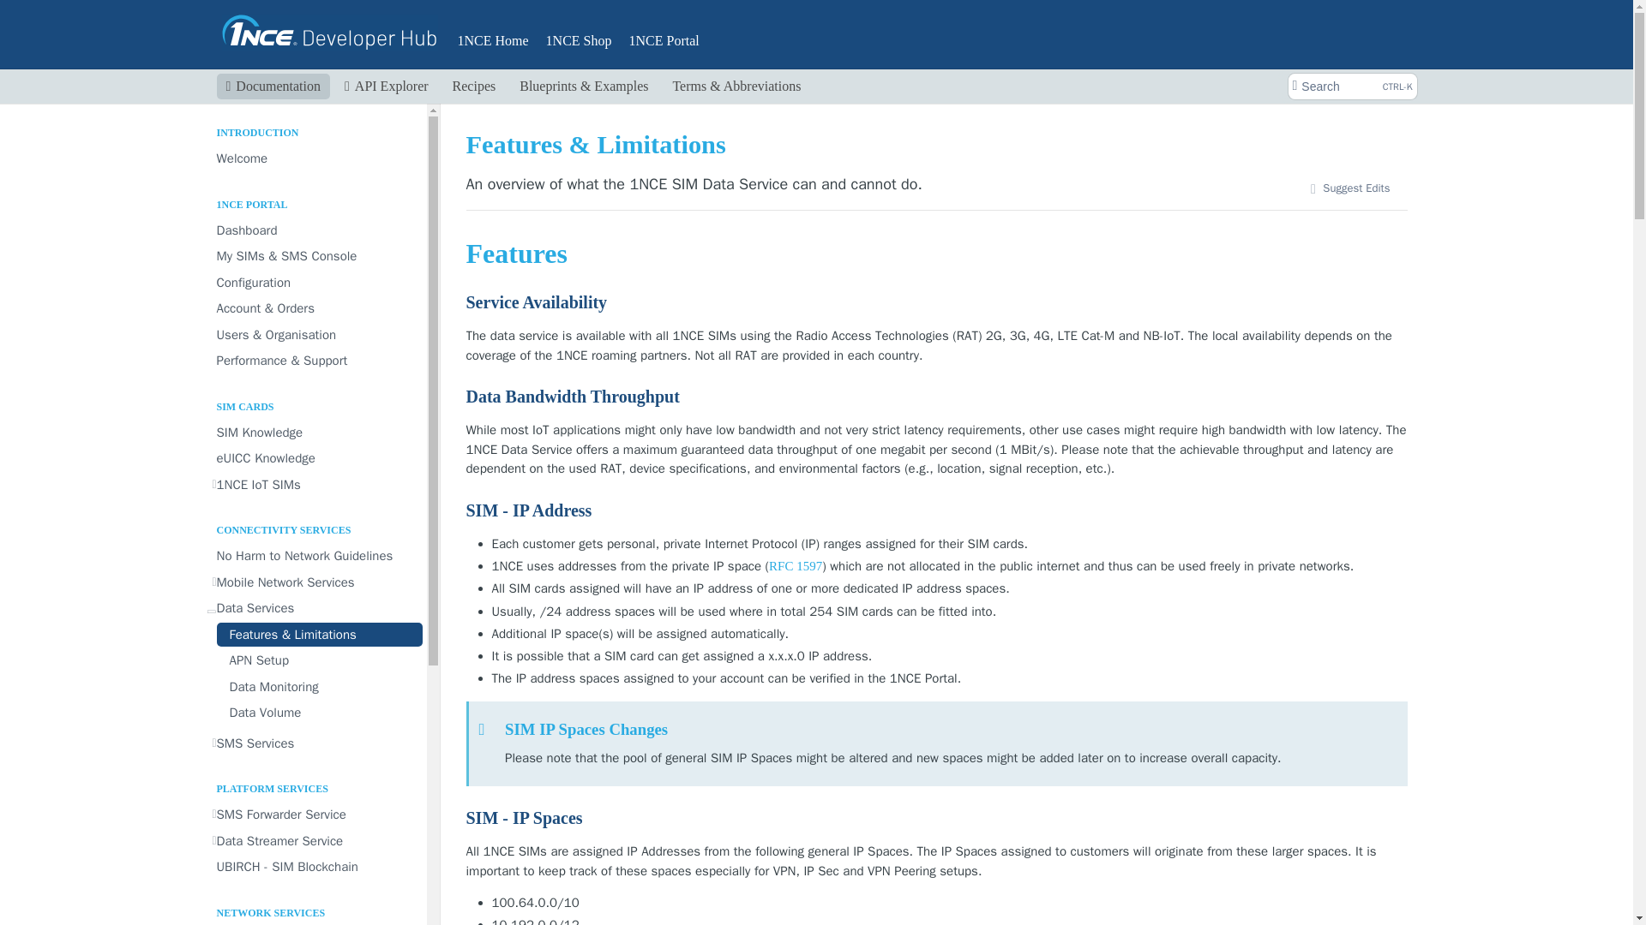 The image size is (1646, 925). What do you see at coordinates (314, 485) in the screenshot?
I see `1NCE IoT SIMs` at bounding box center [314, 485].